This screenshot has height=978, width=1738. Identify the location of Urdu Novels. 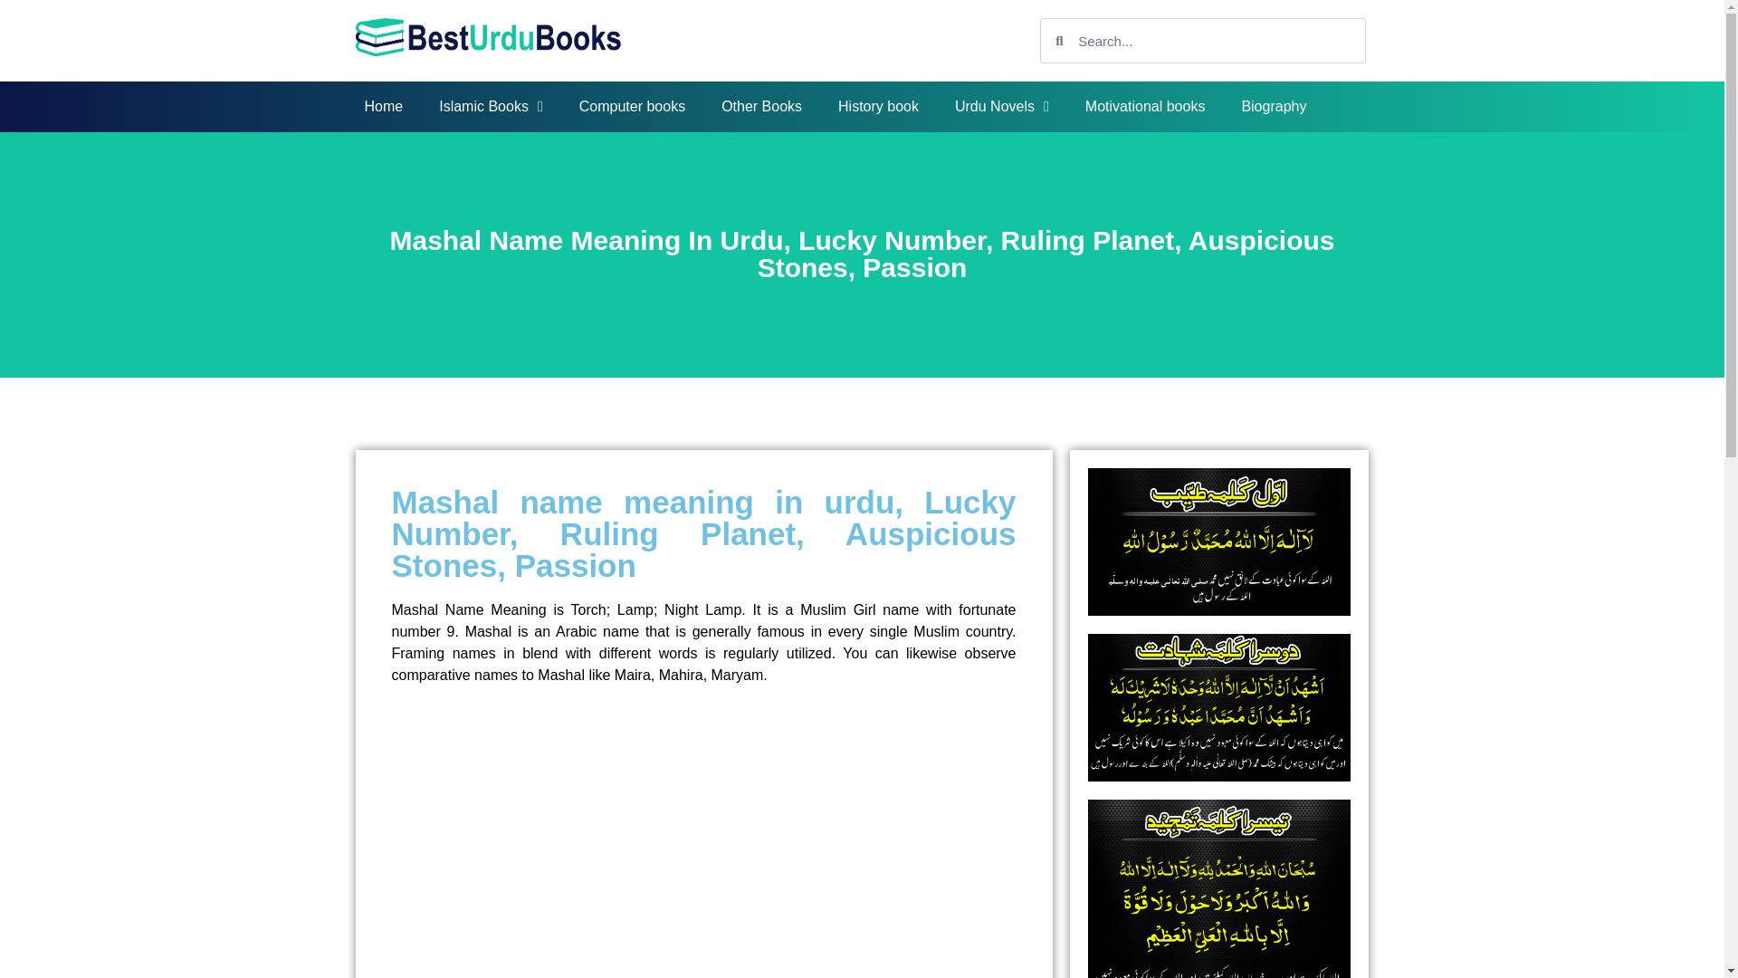
(1001, 107).